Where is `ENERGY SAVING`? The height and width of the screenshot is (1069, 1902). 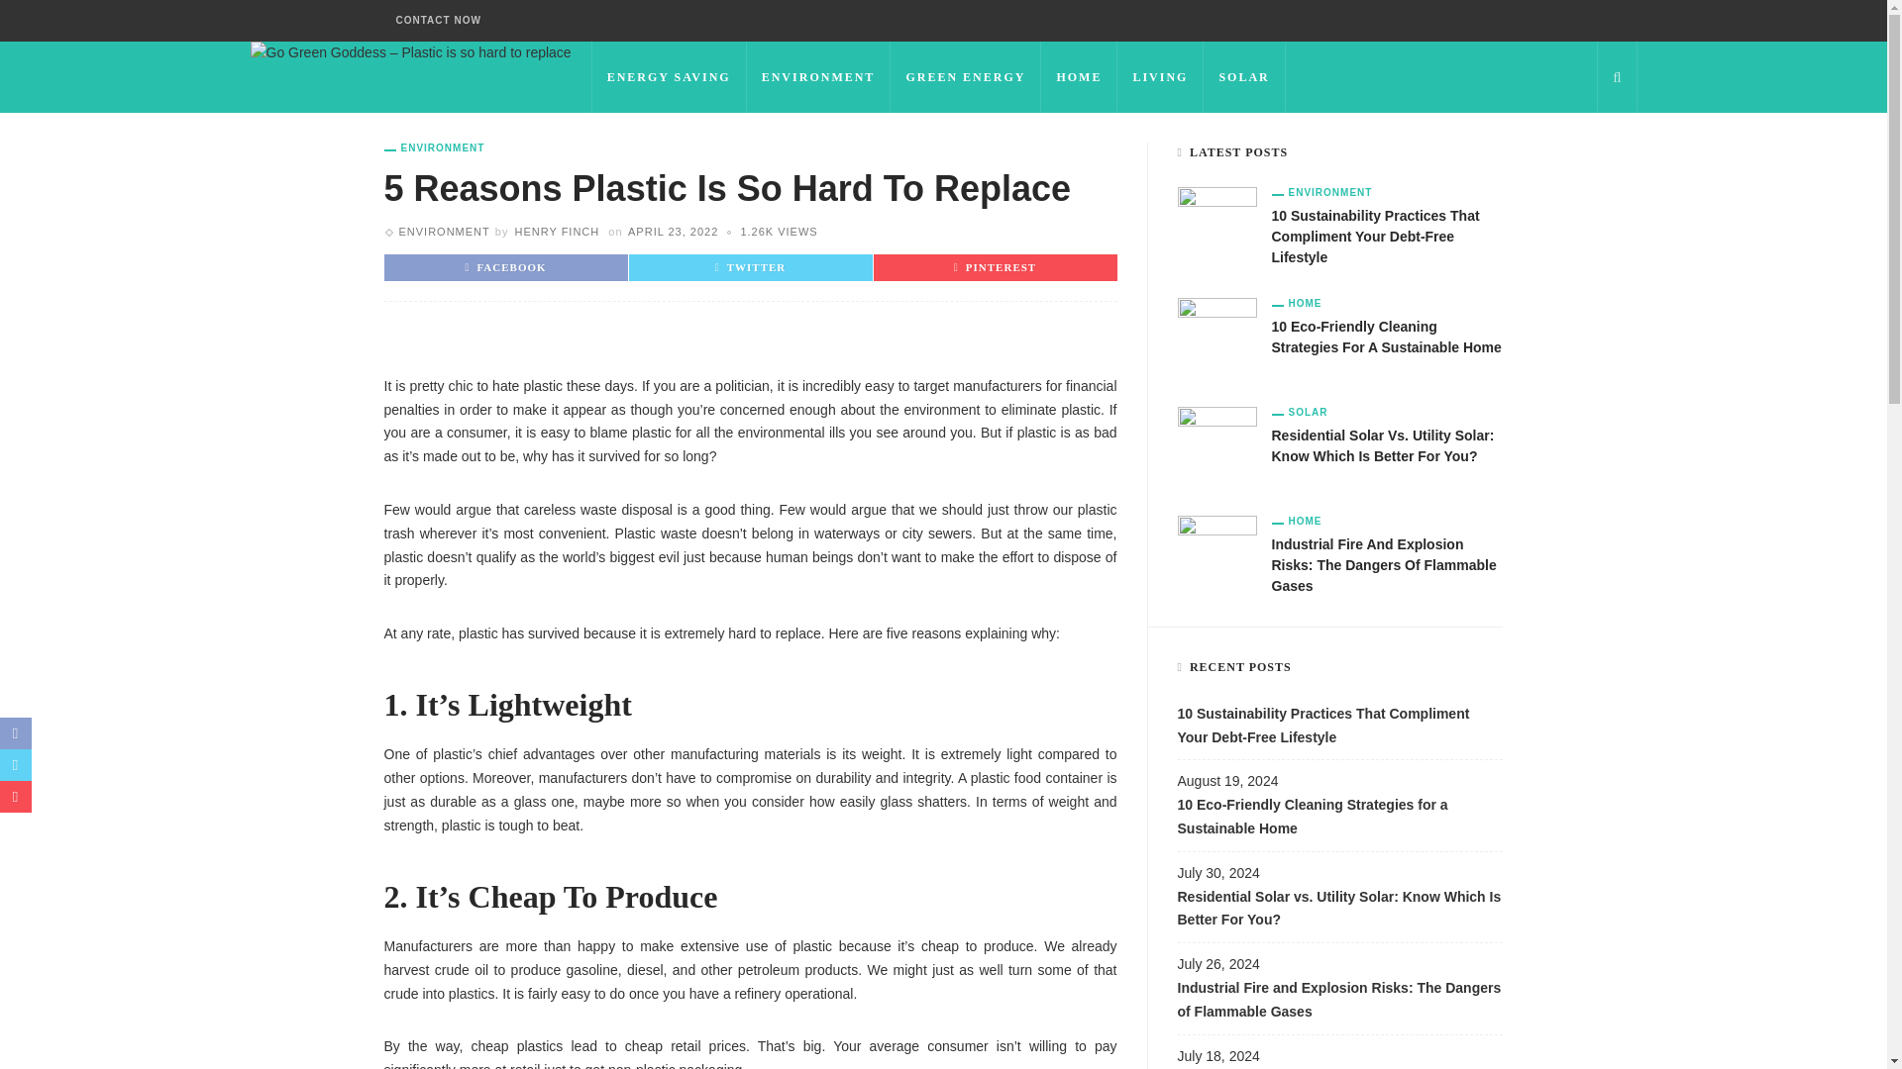
ENERGY SAVING is located at coordinates (670, 77).